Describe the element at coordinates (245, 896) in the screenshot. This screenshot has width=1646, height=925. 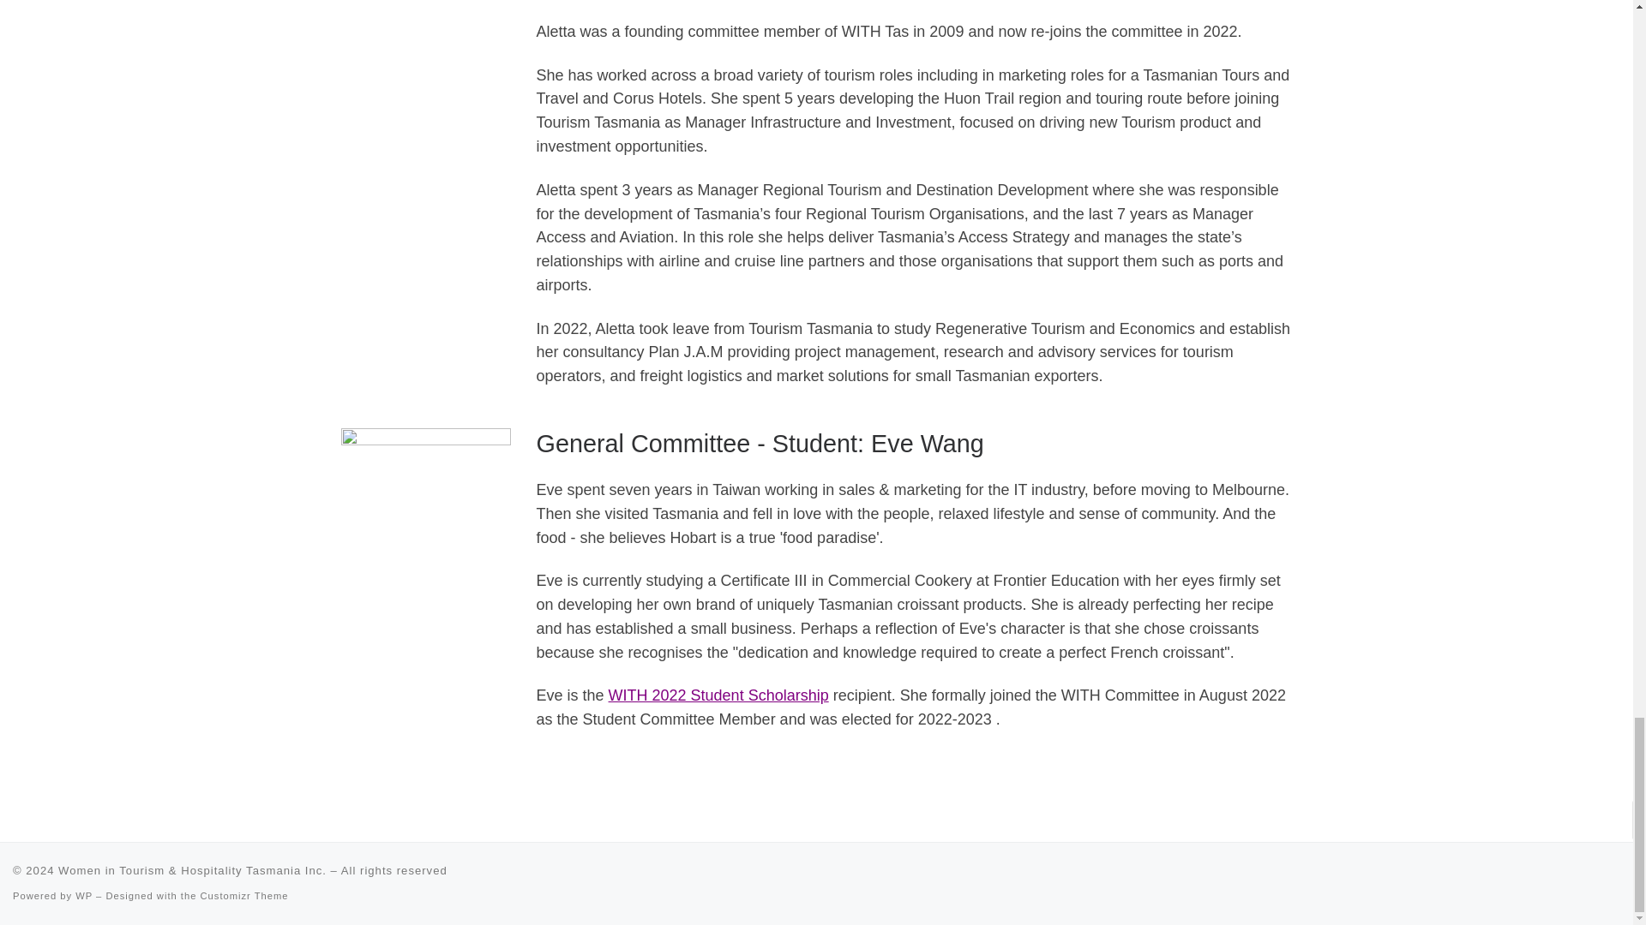
I see `Customizr Theme` at that location.